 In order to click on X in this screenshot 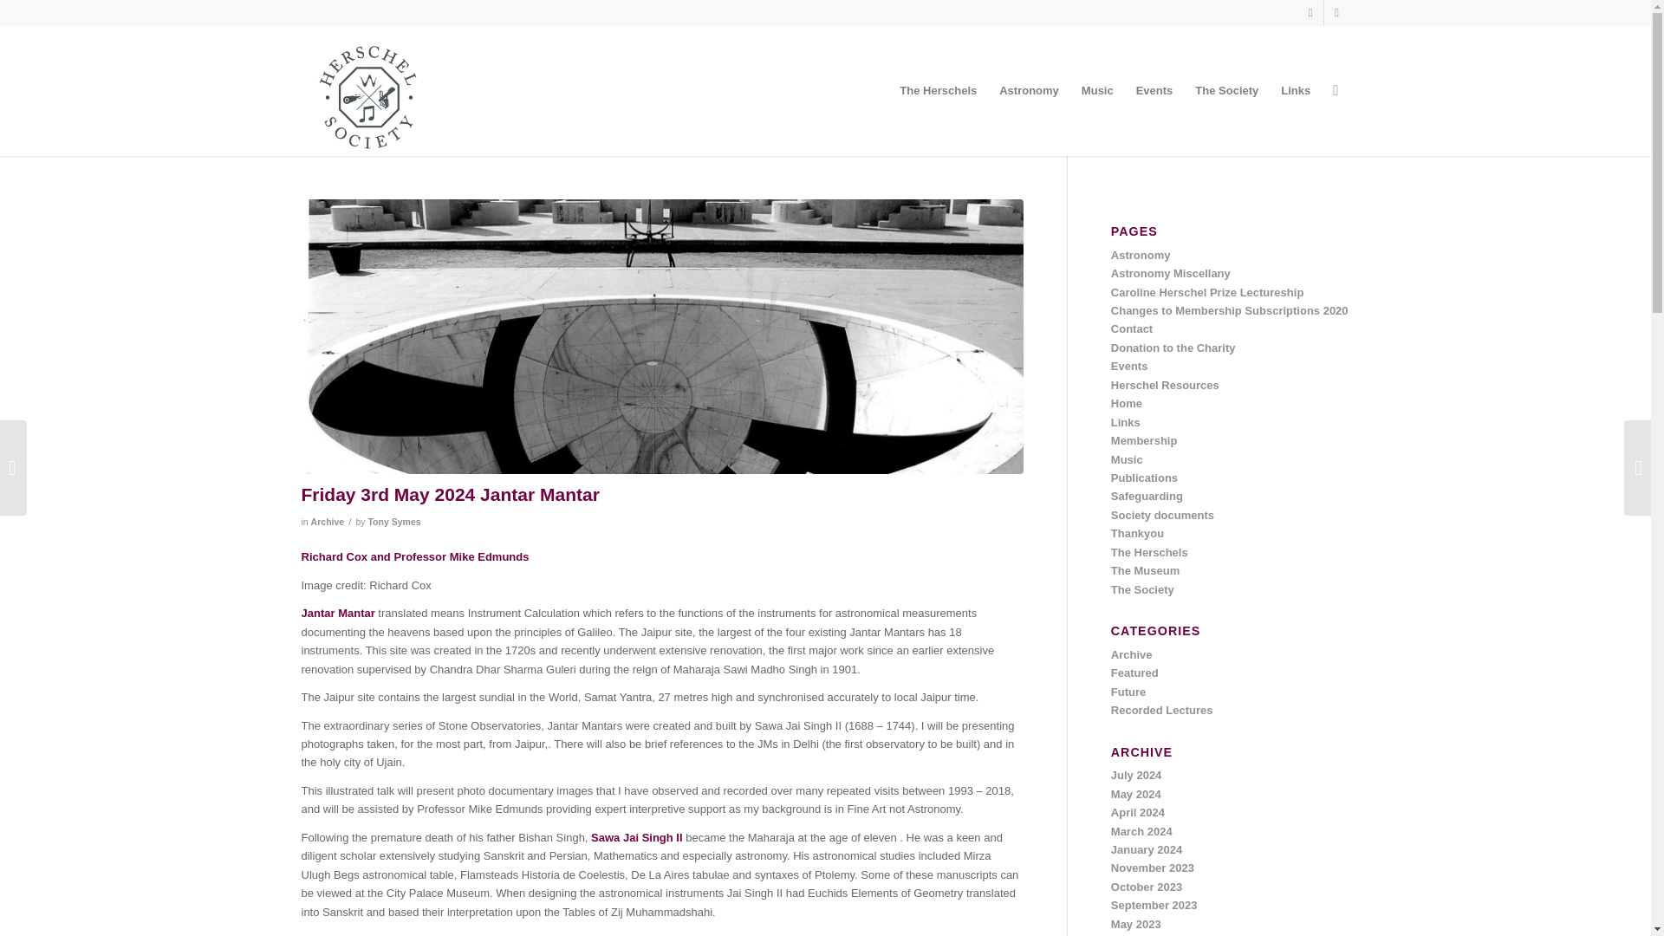, I will do `click(1310, 13)`.